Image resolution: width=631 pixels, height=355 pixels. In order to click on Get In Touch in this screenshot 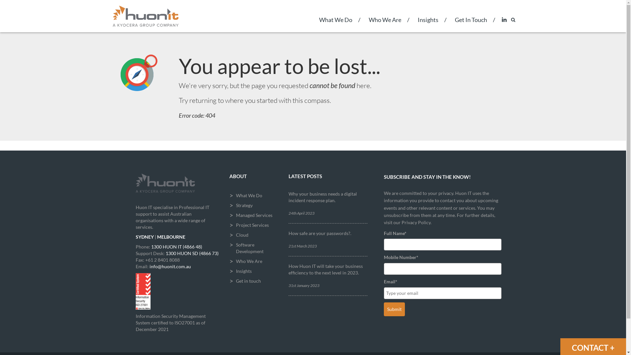, I will do `click(471, 24)`.